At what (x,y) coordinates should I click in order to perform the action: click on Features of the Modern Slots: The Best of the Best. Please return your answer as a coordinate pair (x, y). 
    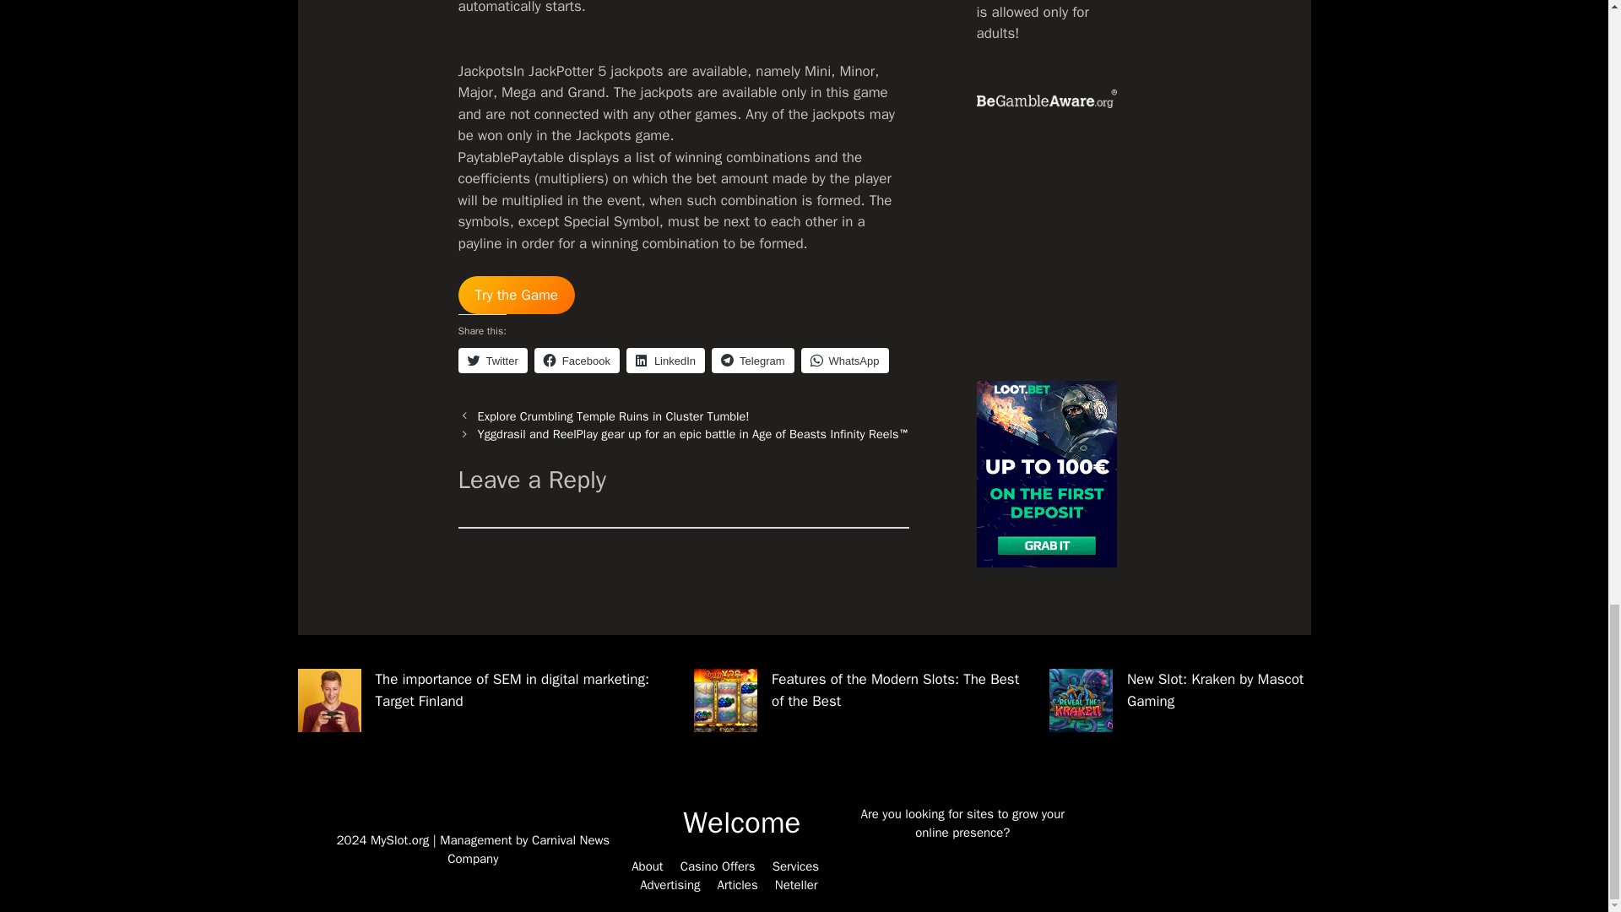
    Looking at the image, I should click on (895, 690).